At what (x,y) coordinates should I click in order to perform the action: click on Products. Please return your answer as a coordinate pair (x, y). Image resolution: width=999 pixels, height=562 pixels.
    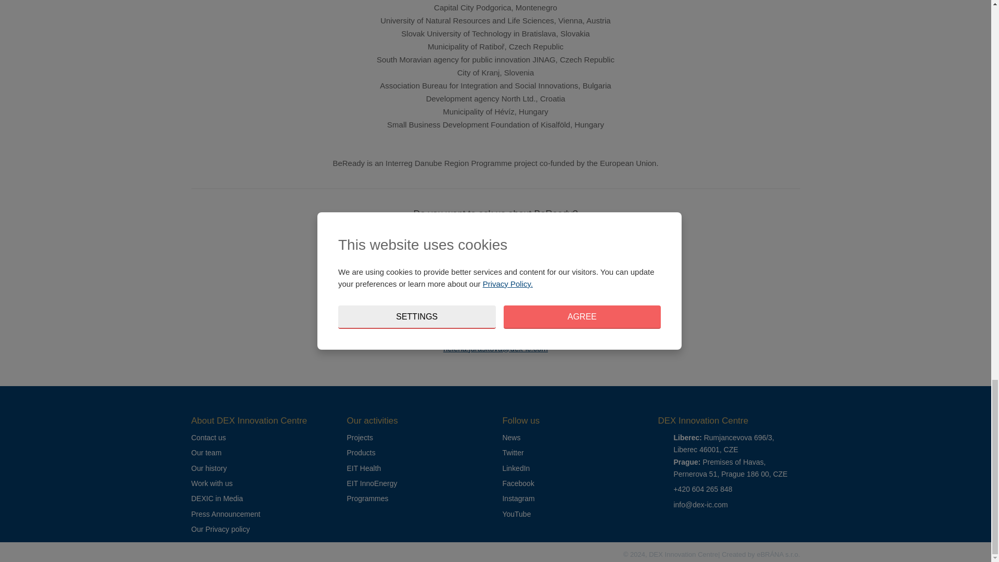
    Looking at the image, I should click on (361, 453).